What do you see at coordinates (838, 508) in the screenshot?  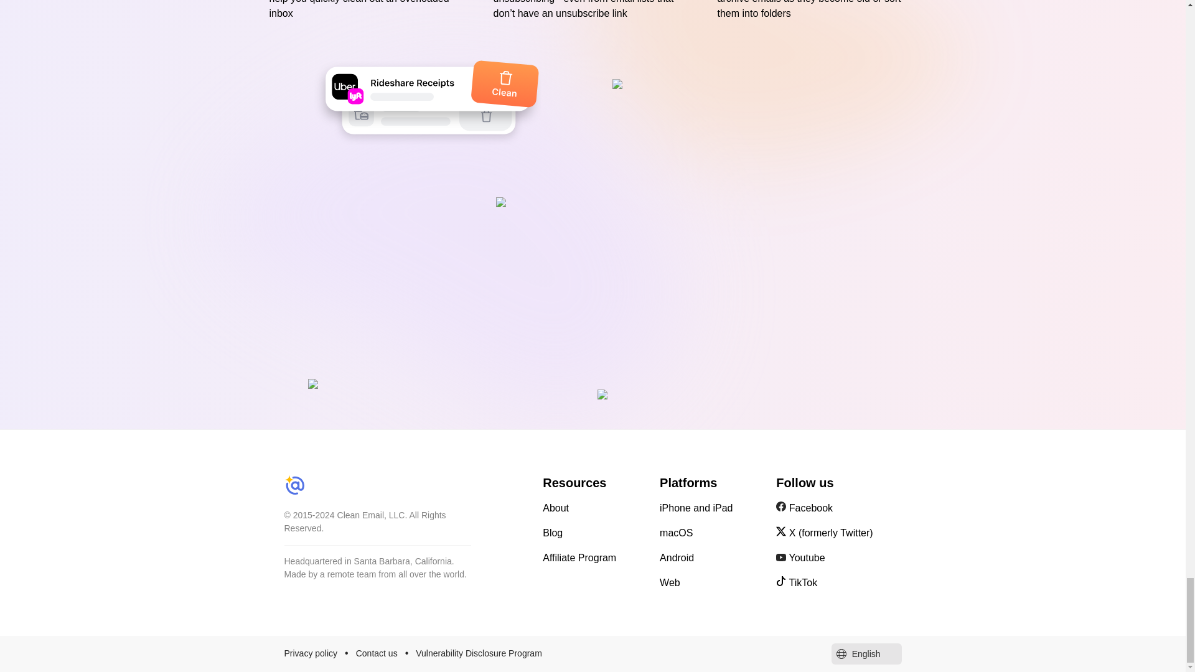 I see `Facebook` at bounding box center [838, 508].